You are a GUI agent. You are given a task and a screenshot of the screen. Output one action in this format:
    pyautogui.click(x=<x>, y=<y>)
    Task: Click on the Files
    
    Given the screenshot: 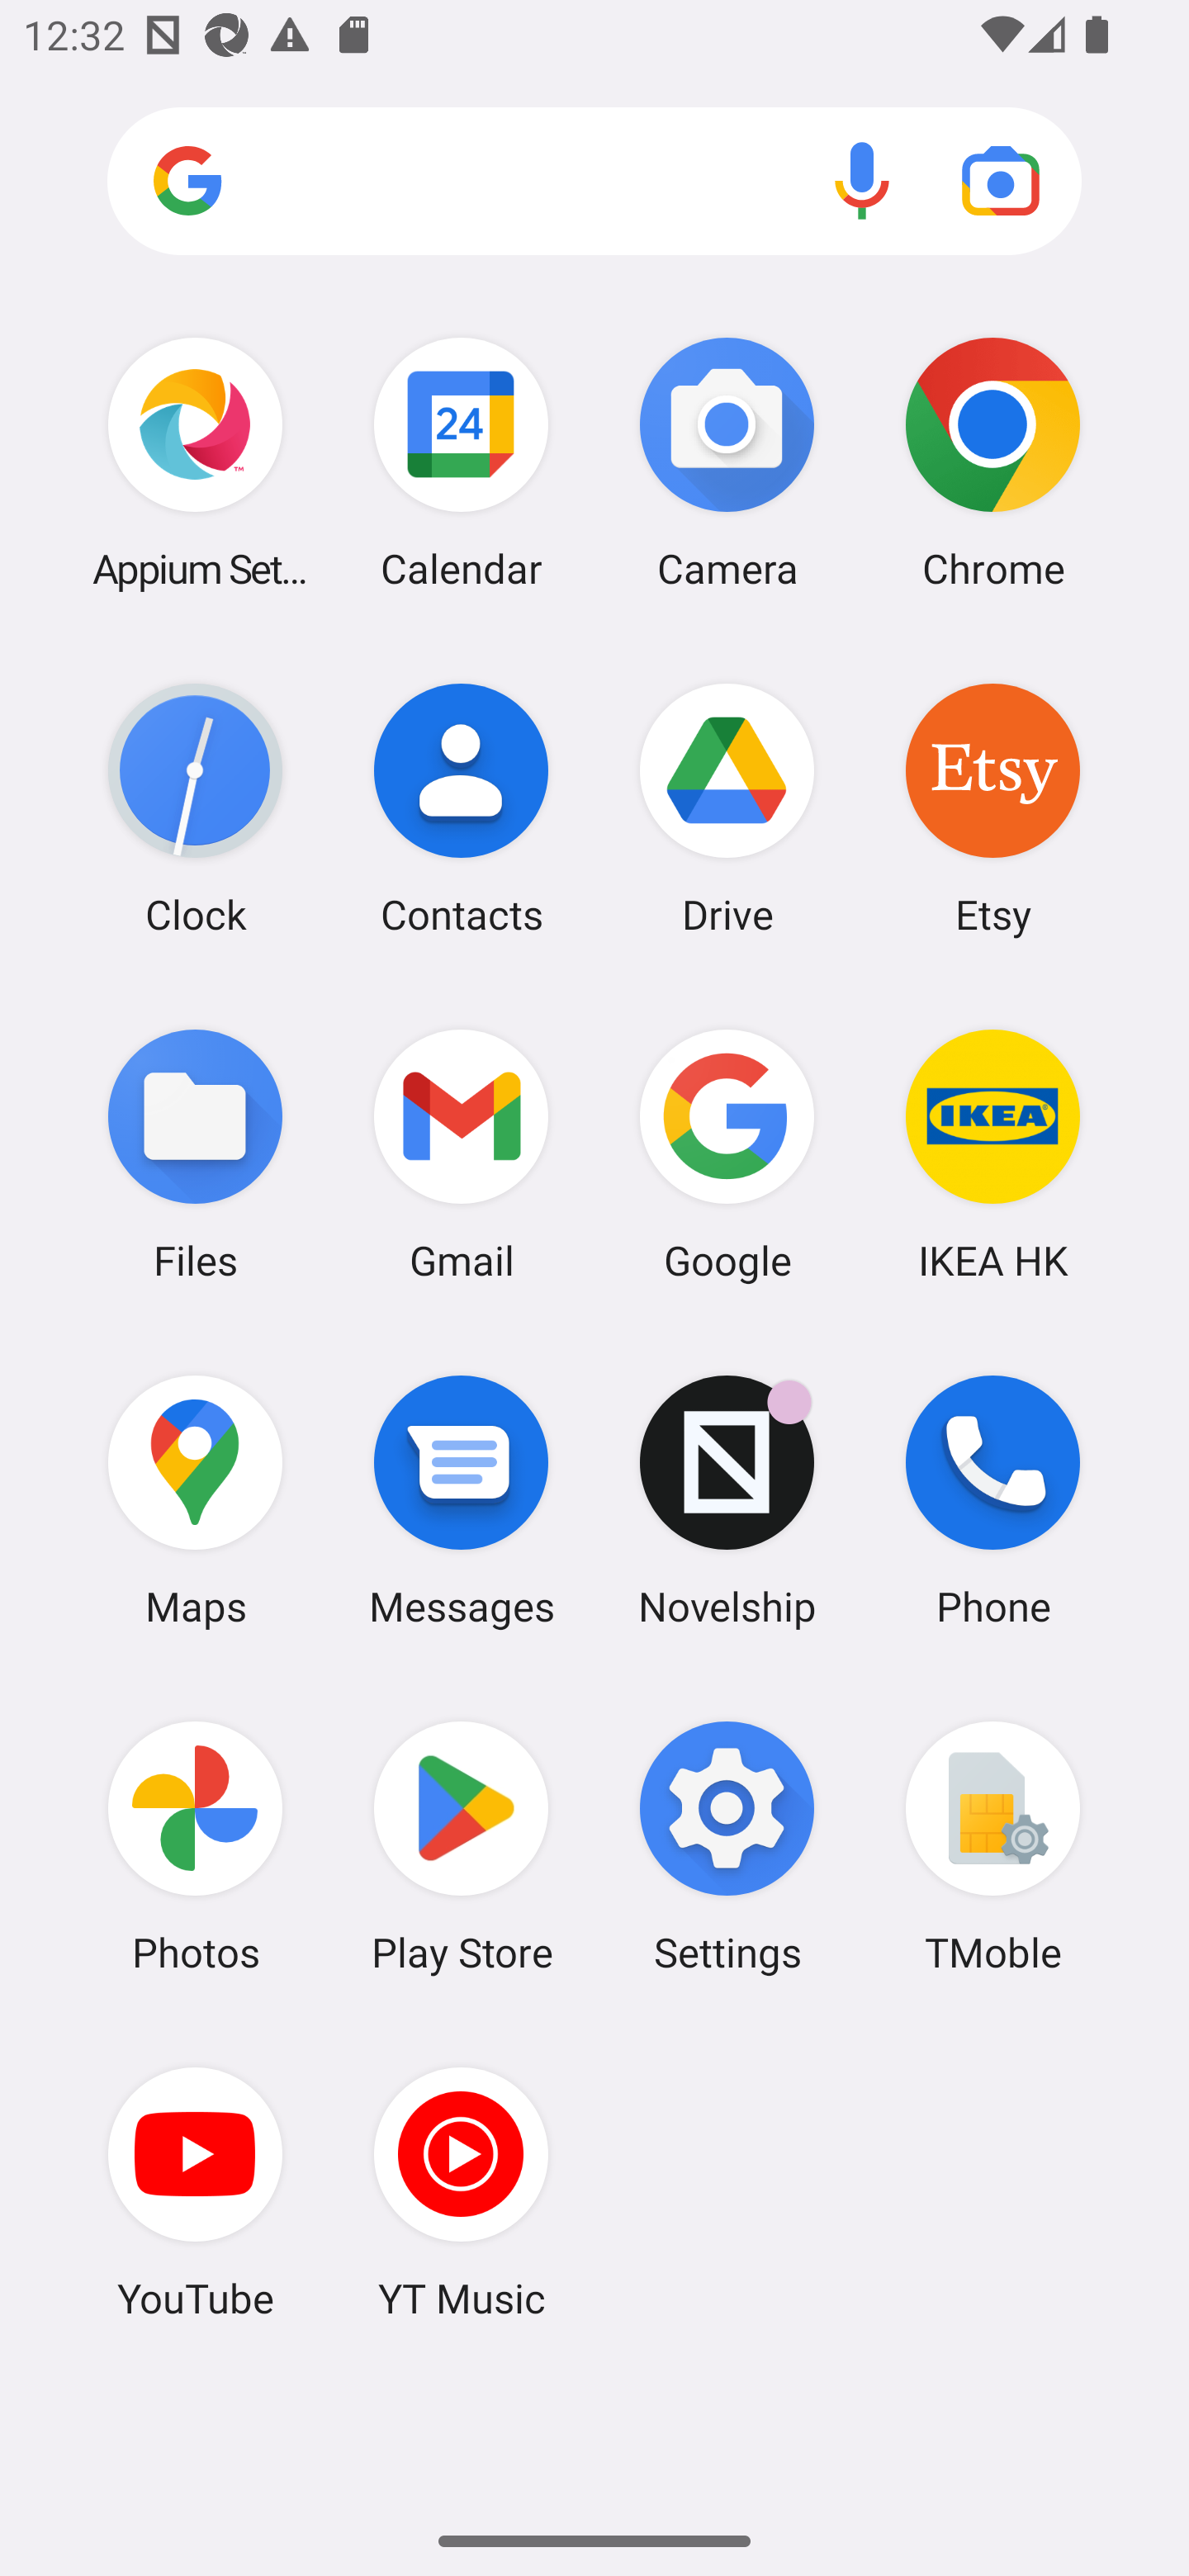 What is the action you would take?
    pyautogui.click(x=195, y=1153)
    